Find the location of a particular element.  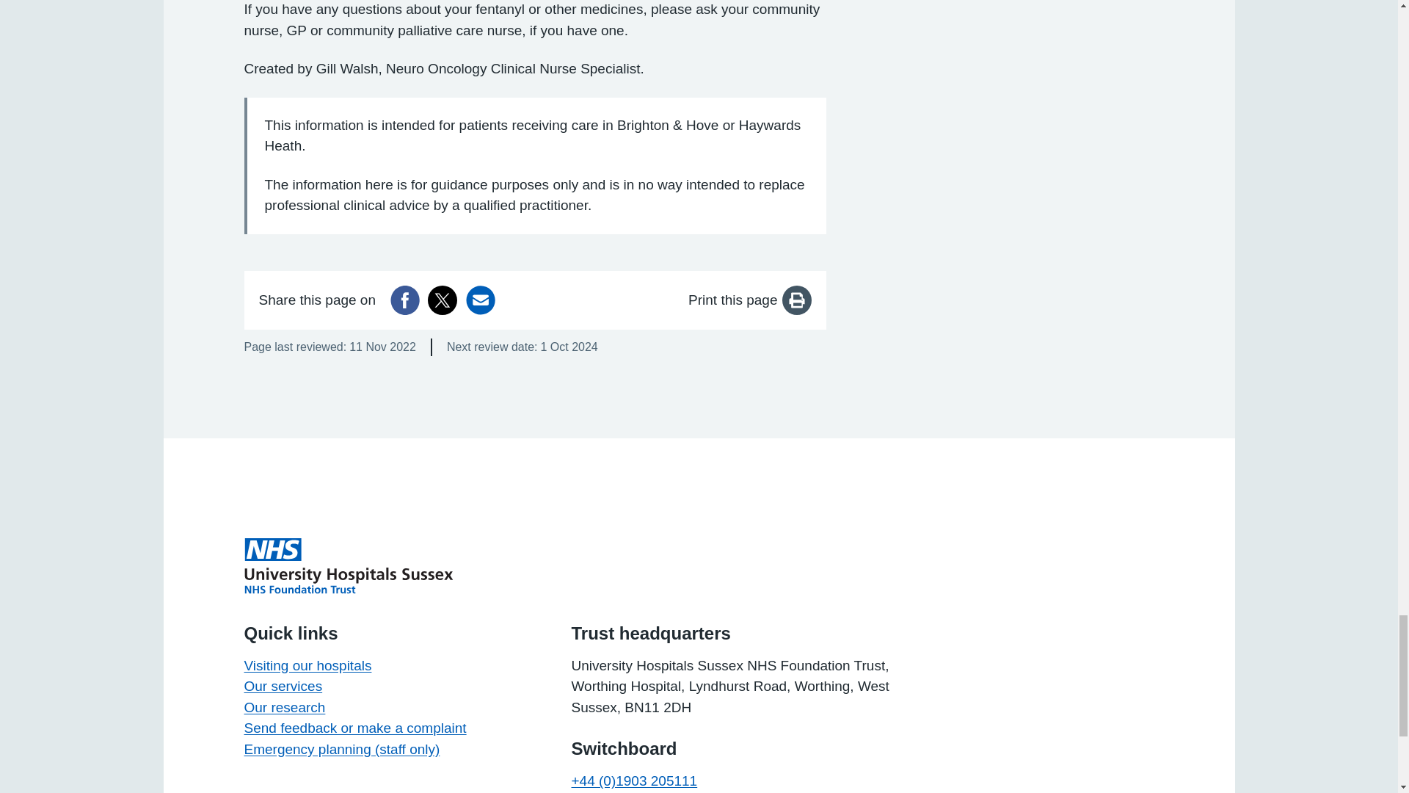

Excellence as our standard is located at coordinates (348, 565).